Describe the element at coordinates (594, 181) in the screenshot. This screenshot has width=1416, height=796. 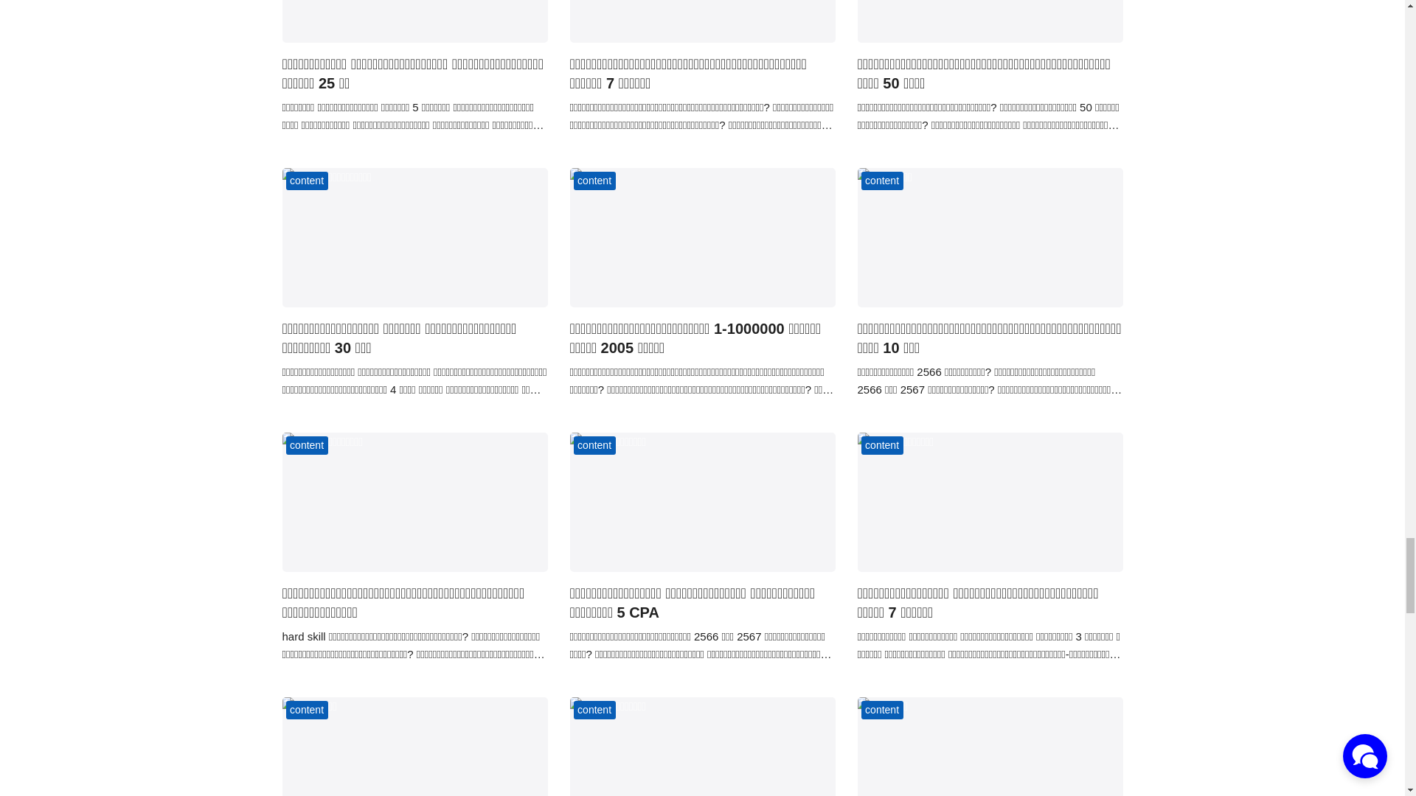
I see `content` at that location.